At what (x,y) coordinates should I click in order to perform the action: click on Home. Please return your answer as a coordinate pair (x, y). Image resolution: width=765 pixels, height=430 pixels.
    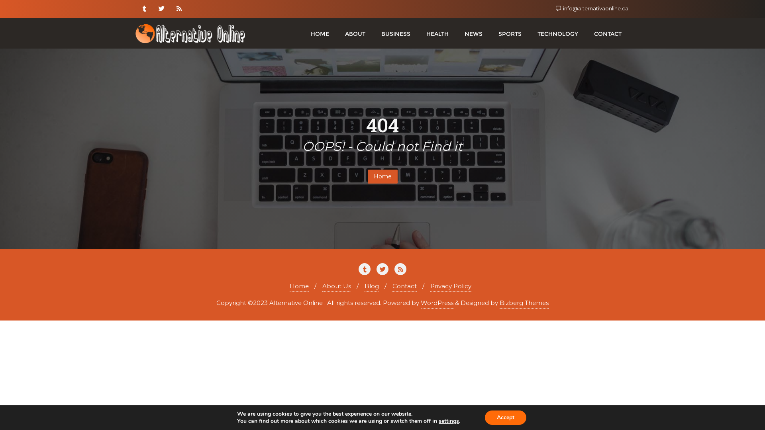
    Looking at the image, I should click on (382, 177).